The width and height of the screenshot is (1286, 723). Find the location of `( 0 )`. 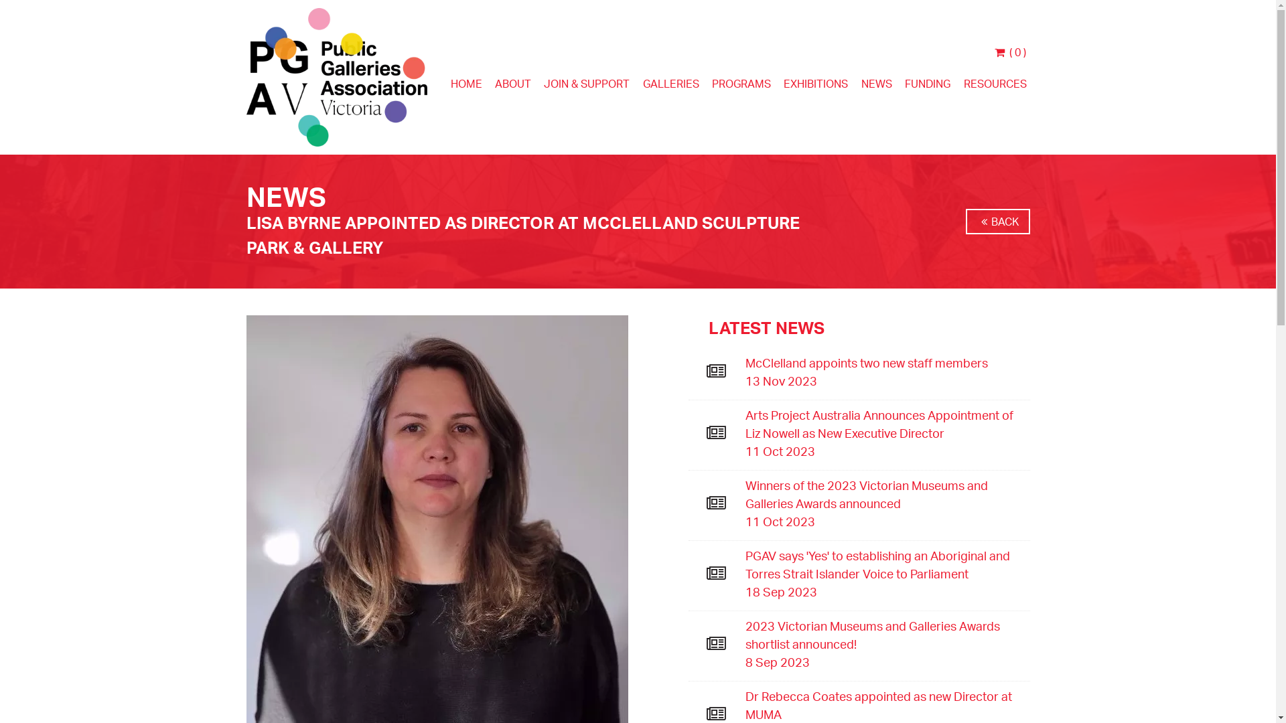

( 0 ) is located at coordinates (1011, 52).